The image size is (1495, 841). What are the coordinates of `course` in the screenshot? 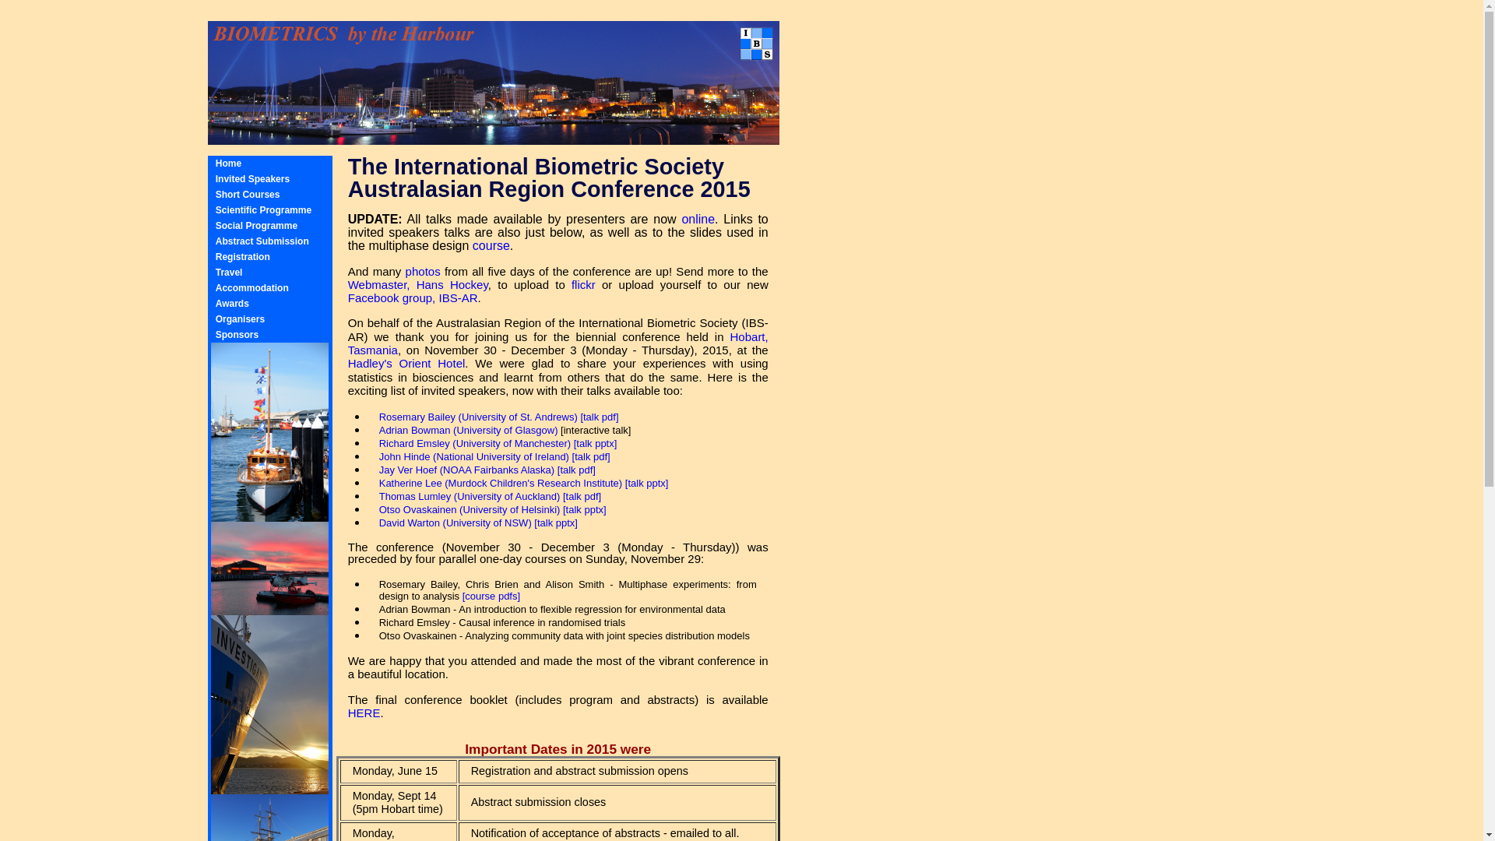 It's located at (491, 246).